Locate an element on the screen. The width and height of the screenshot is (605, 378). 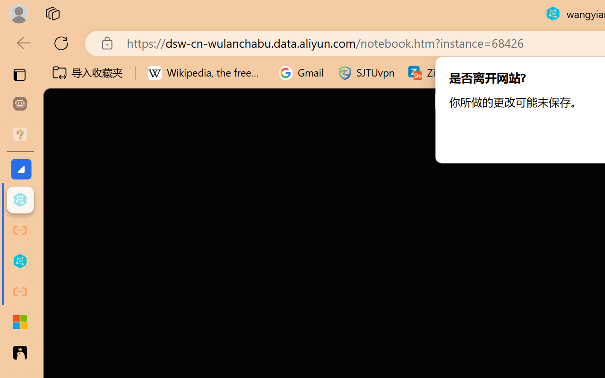
Accessibility is located at coordinates (390, 26).